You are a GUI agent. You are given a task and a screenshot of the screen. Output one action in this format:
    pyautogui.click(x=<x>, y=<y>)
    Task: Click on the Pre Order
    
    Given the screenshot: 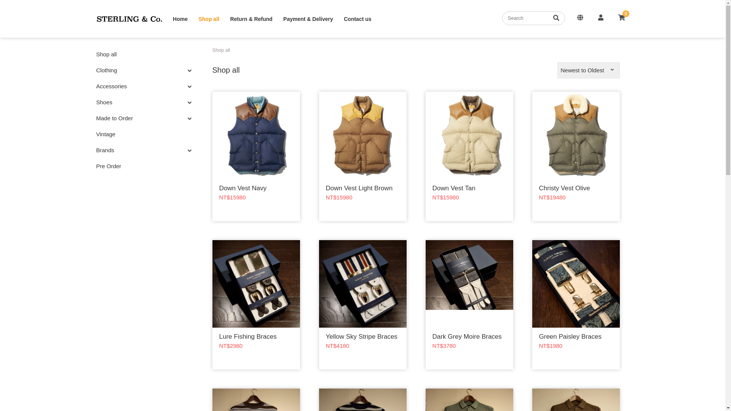 What is the action you would take?
    pyautogui.click(x=140, y=166)
    